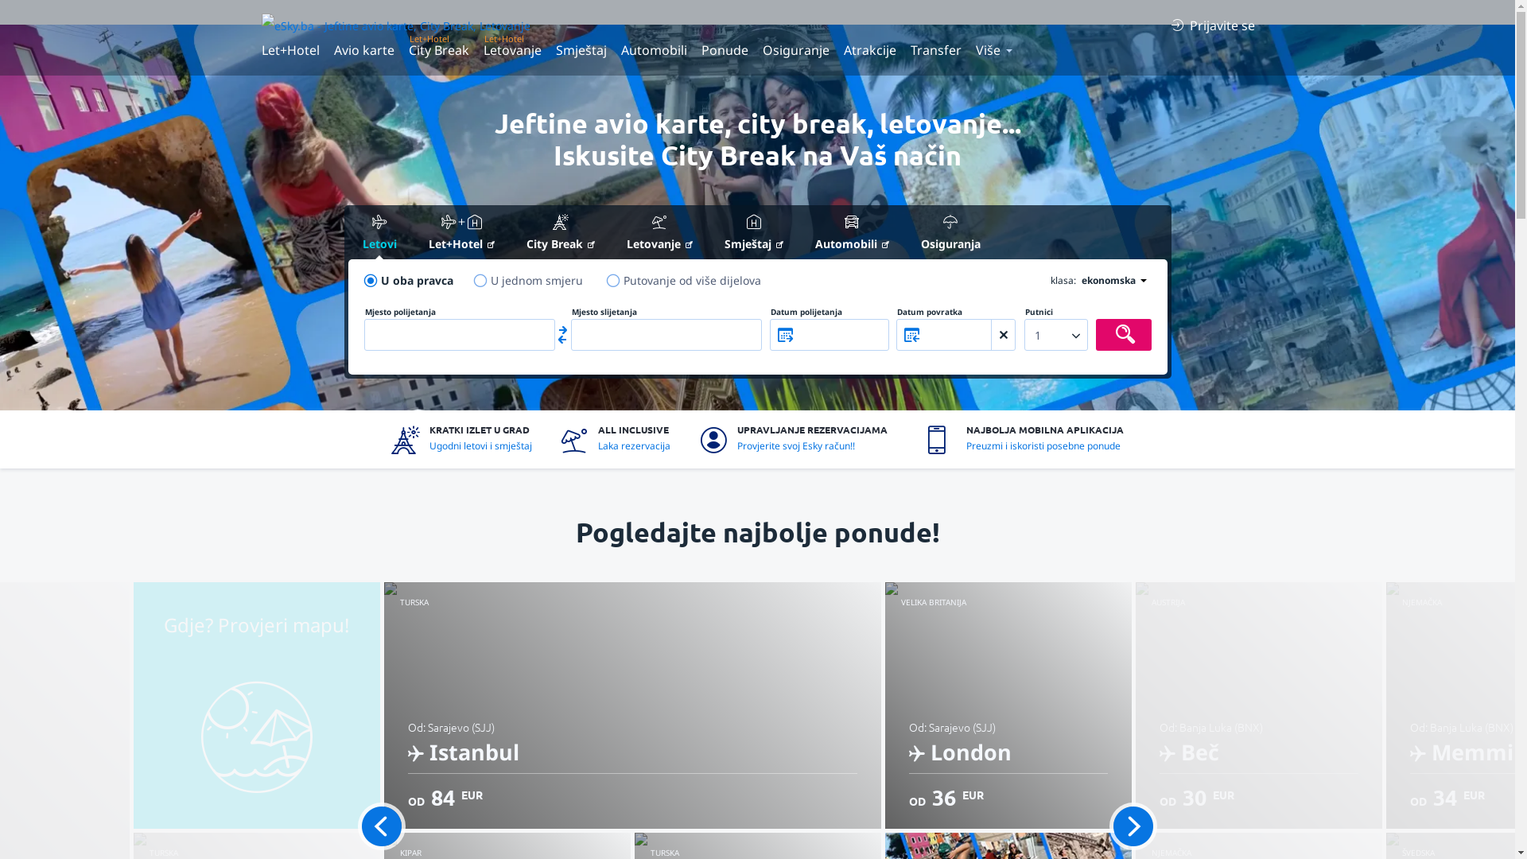  Describe the element at coordinates (1043, 446) in the screenshot. I see `Preuzmi i iskoristi posebne ponude` at that location.